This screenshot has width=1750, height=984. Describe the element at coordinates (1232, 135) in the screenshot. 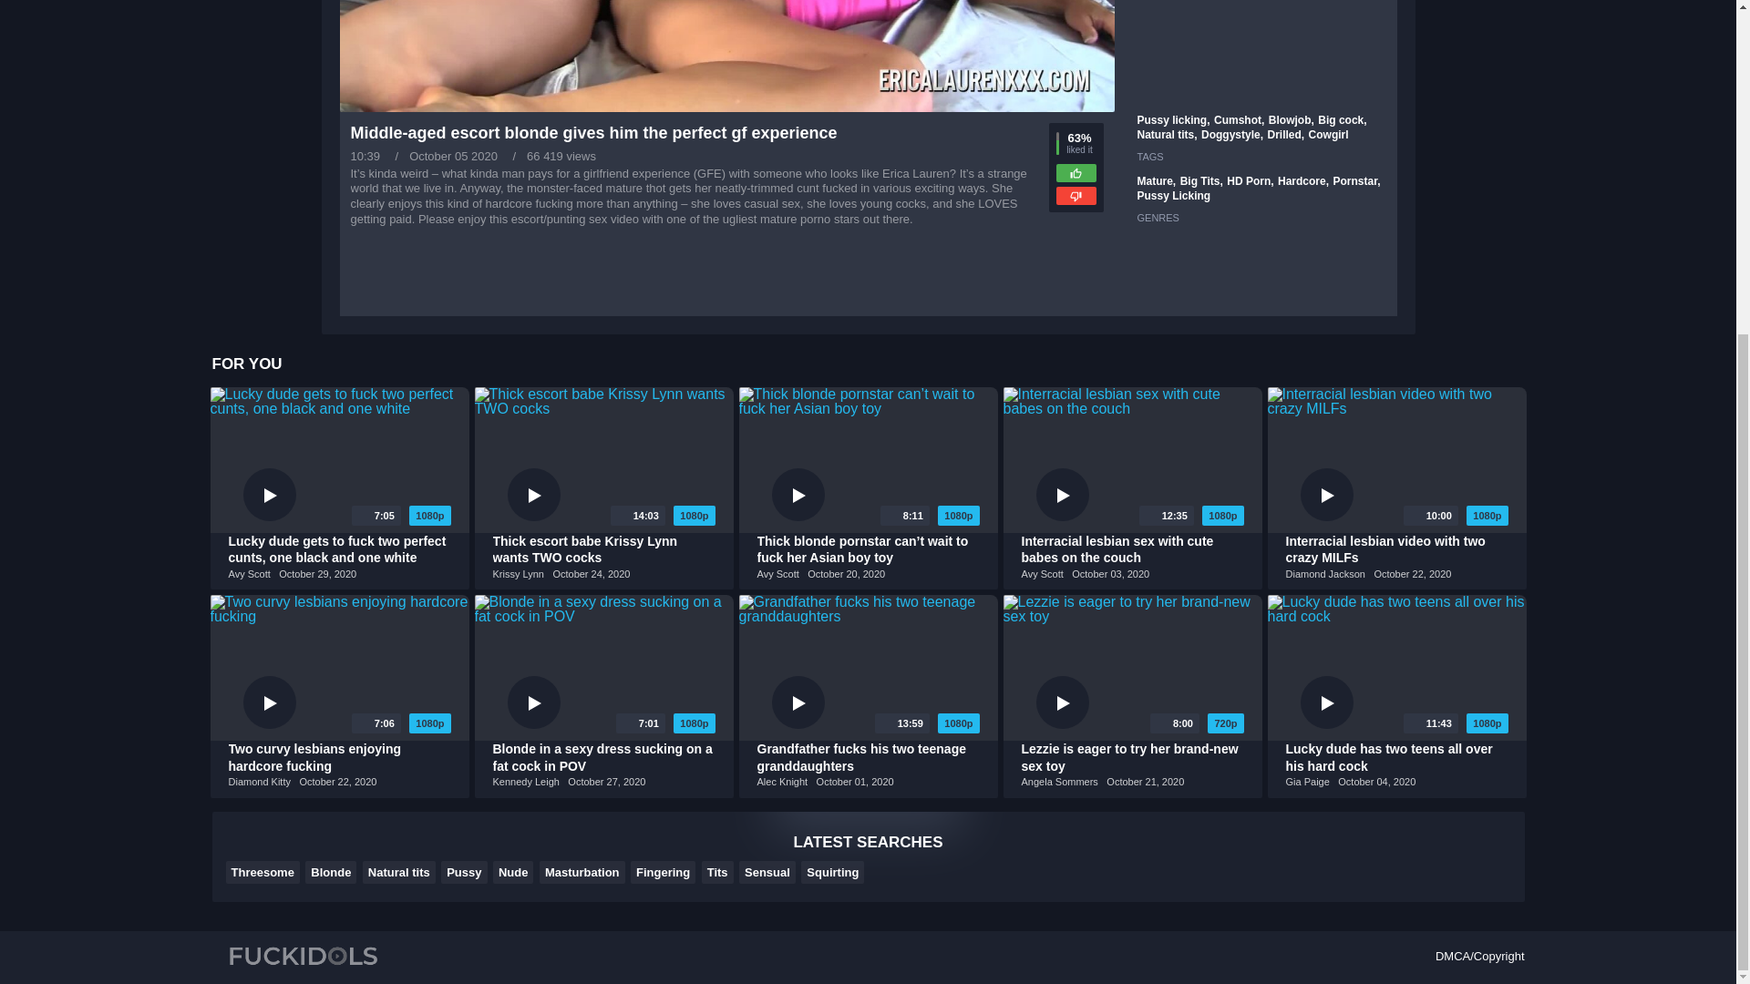

I see `Doggystyle` at that location.